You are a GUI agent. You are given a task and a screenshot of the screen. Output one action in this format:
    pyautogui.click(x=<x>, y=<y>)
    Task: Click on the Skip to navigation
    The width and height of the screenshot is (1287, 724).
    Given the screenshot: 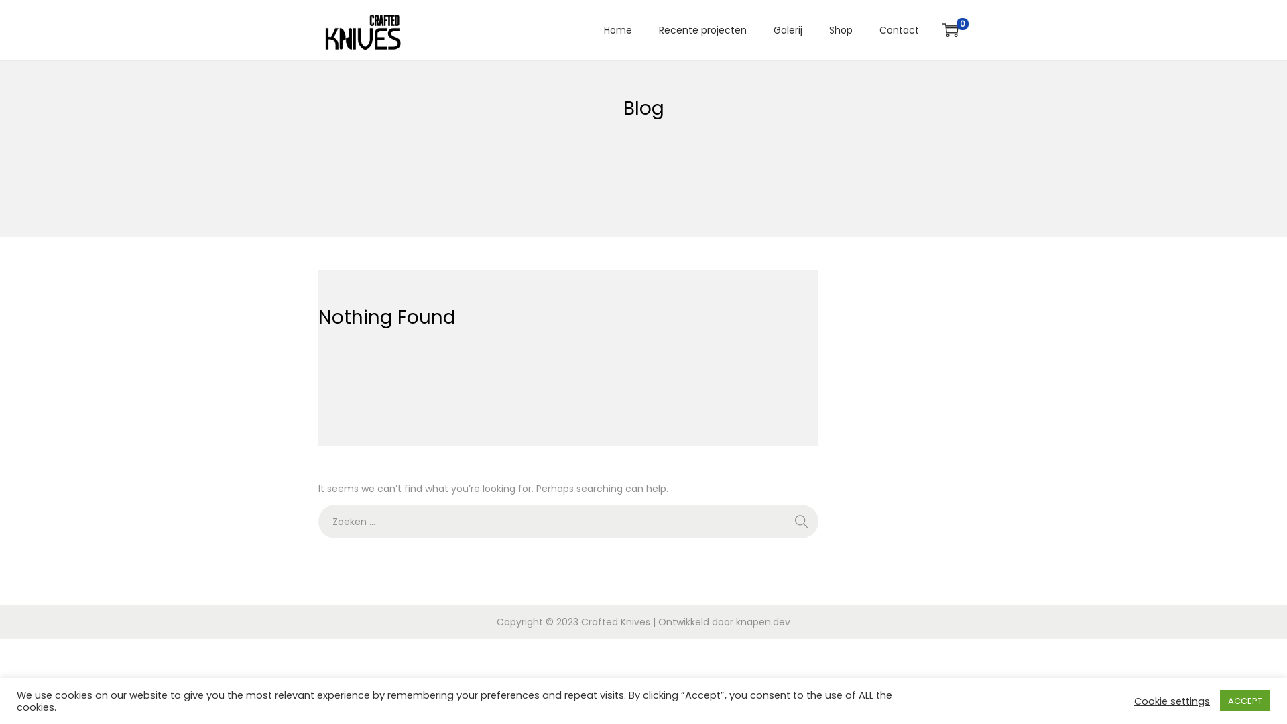 What is the action you would take?
    pyautogui.click(x=318, y=29)
    